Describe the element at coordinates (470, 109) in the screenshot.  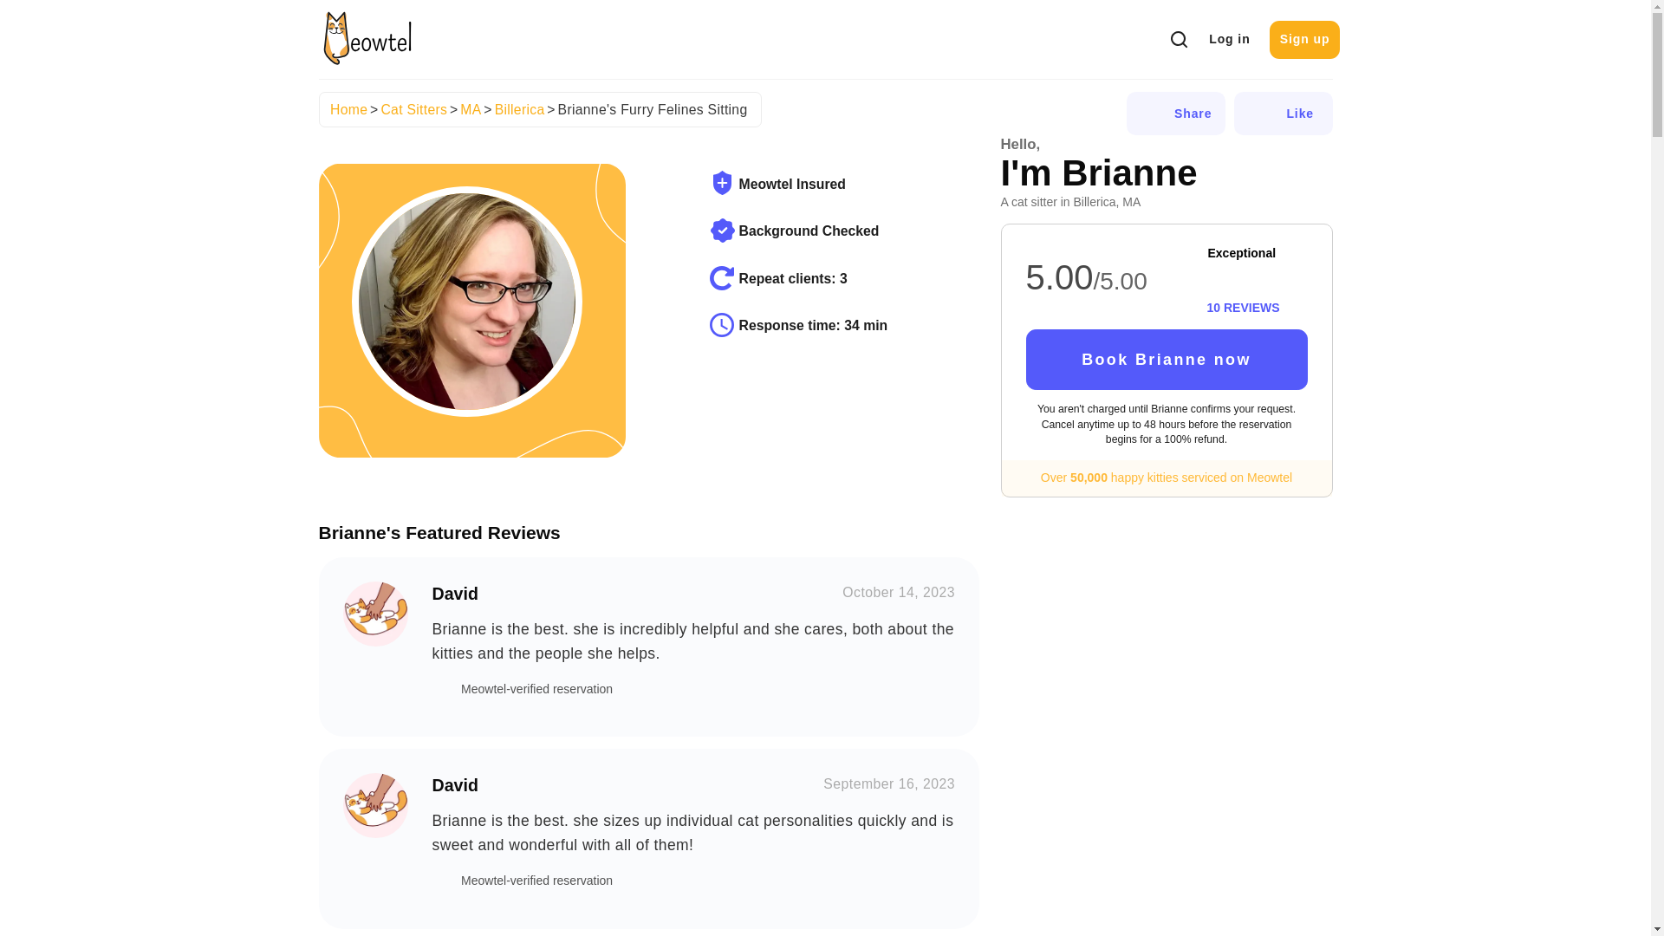
I see `MA` at that location.